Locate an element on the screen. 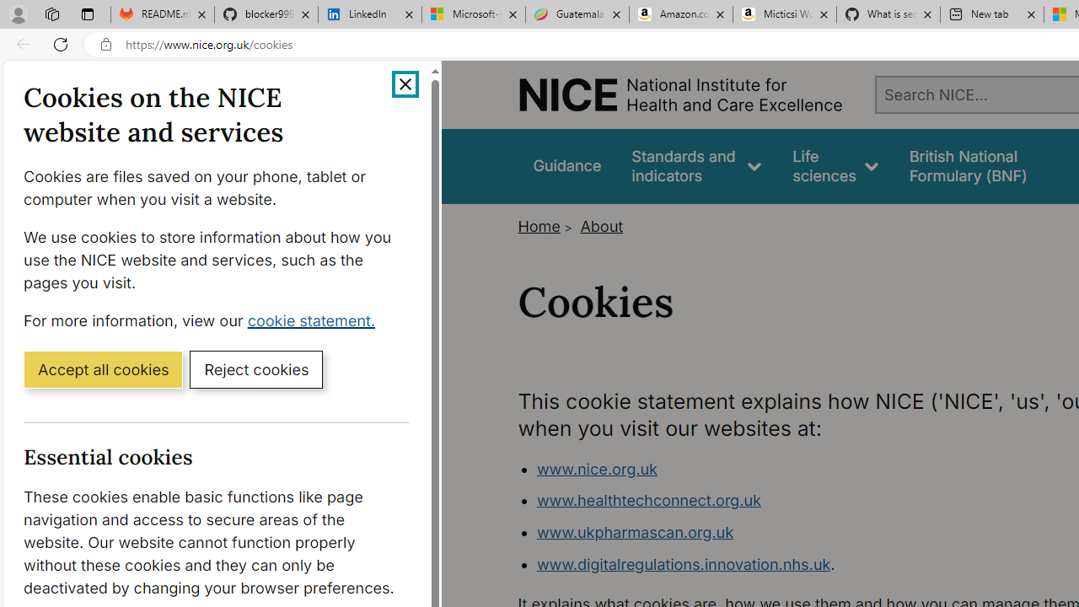 This screenshot has height=607, width=1079. Life sciences is located at coordinates (835, 165).